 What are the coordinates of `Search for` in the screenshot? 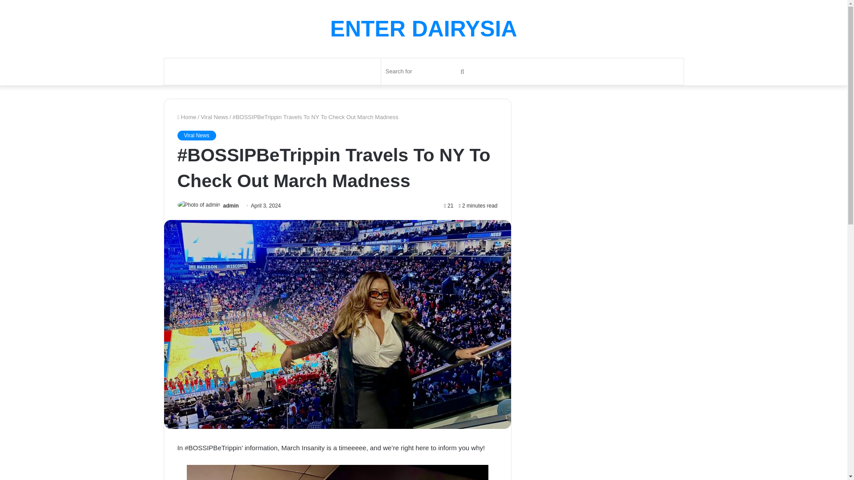 It's located at (426, 71).